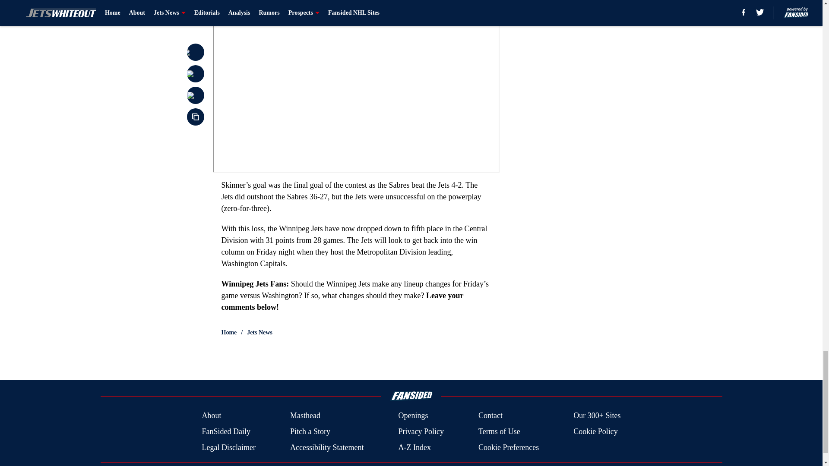 This screenshot has width=829, height=466. I want to click on Legal Disclaimer, so click(228, 447).